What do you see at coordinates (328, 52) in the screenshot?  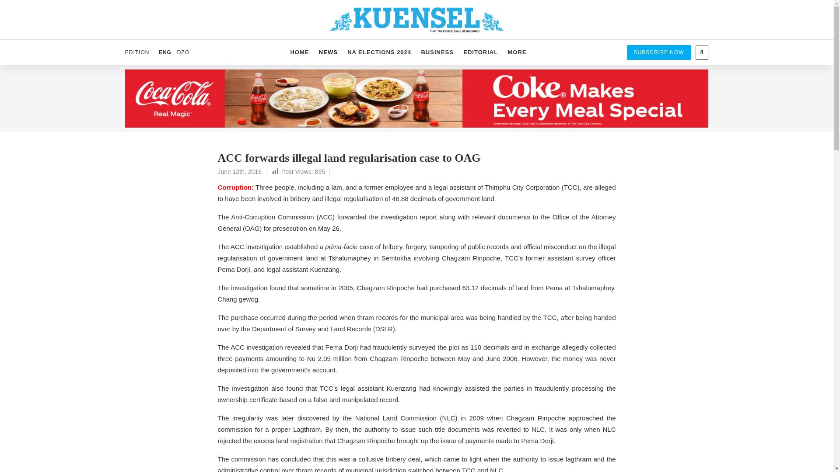 I see `NEWS` at bounding box center [328, 52].